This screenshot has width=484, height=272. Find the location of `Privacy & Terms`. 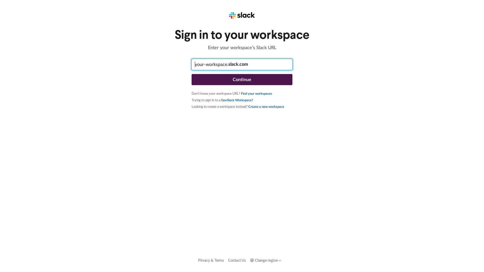

Privacy & Terms is located at coordinates (211, 260).